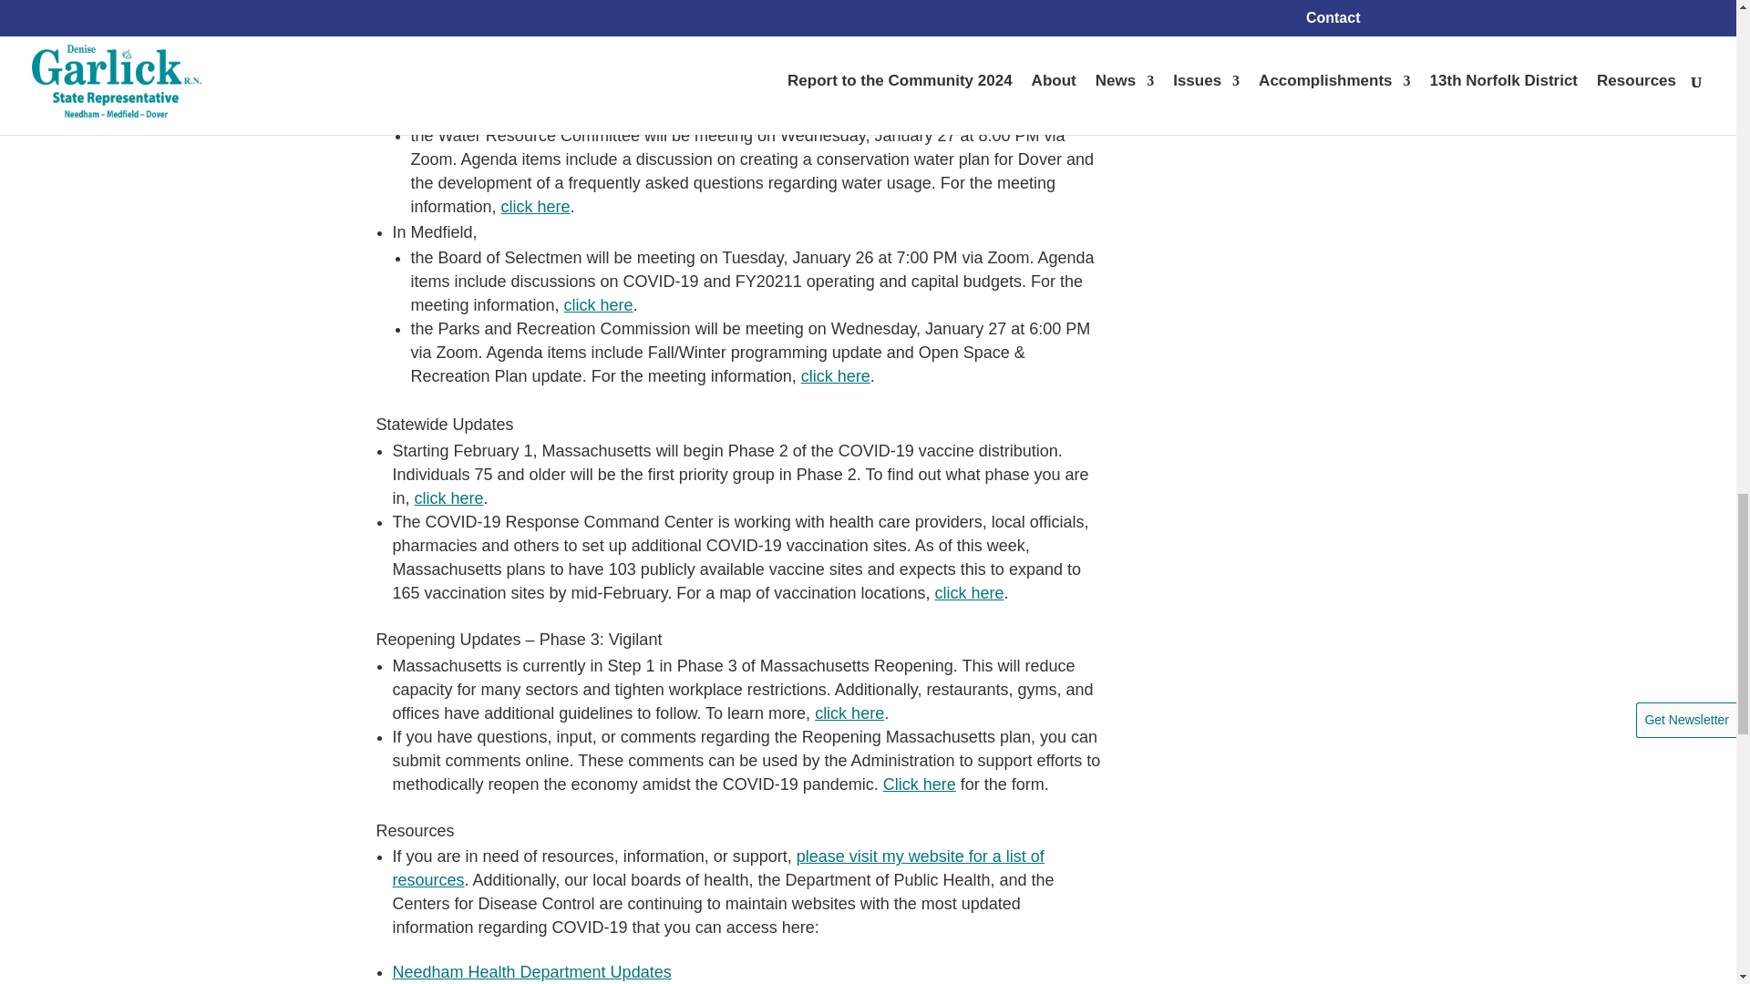 The width and height of the screenshot is (1750, 984). I want to click on click here, so click(820, 111).